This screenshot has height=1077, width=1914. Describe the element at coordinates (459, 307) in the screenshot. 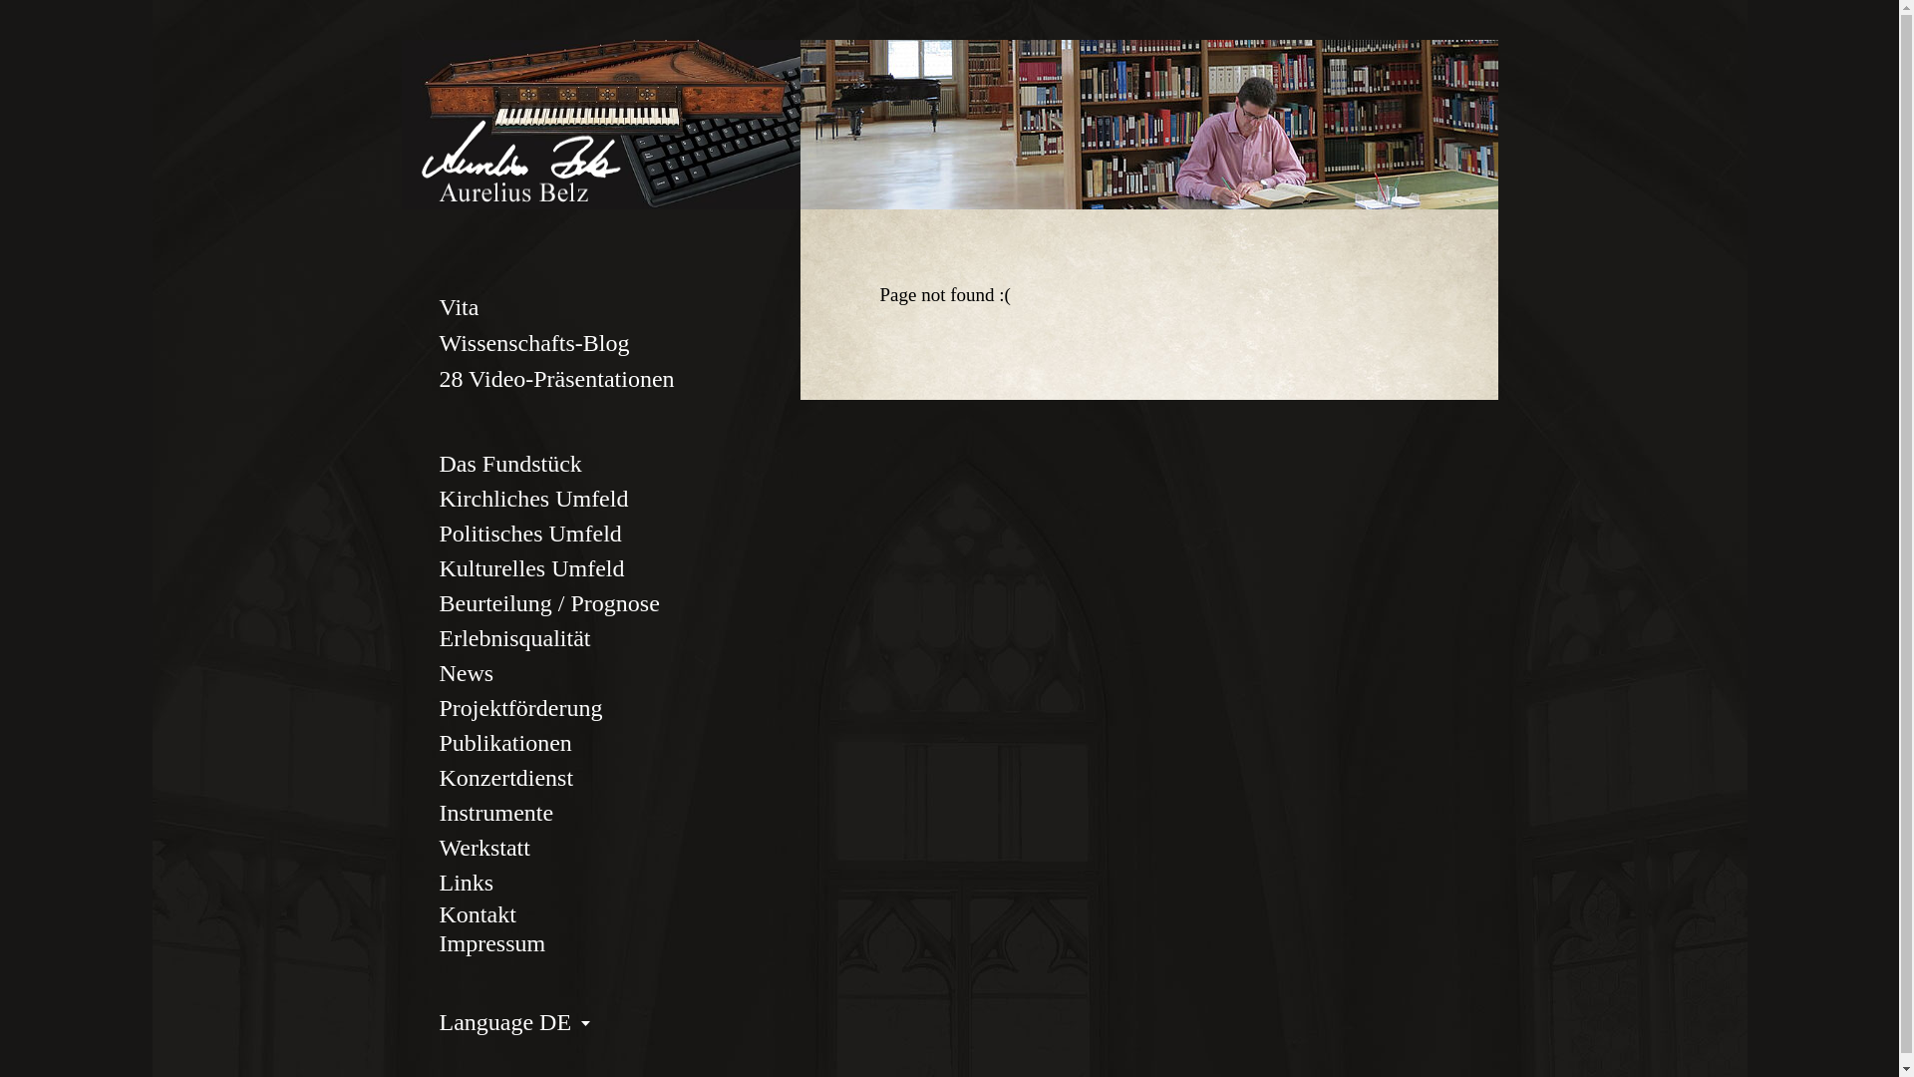

I see `Vita` at that location.